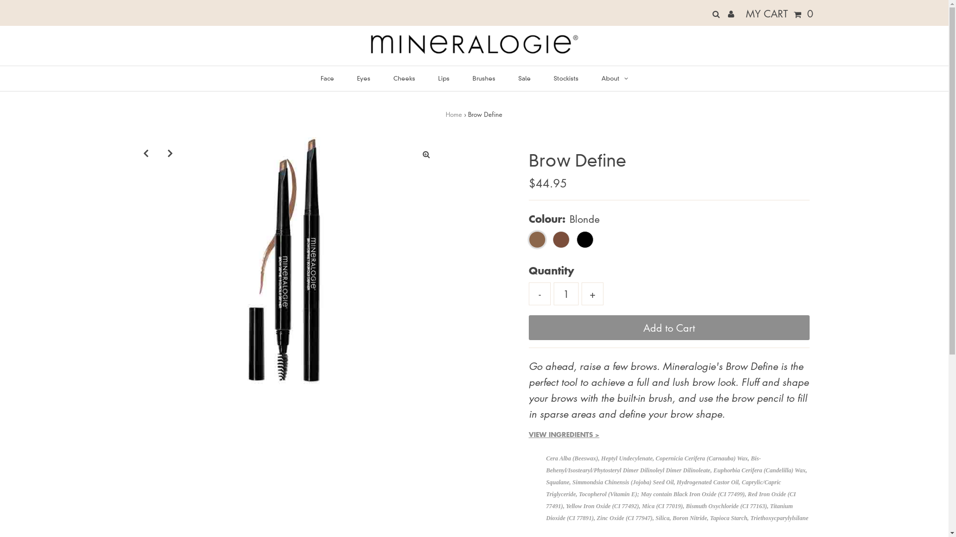  What do you see at coordinates (404, 79) in the screenshot?
I see `Cheeks` at bounding box center [404, 79].